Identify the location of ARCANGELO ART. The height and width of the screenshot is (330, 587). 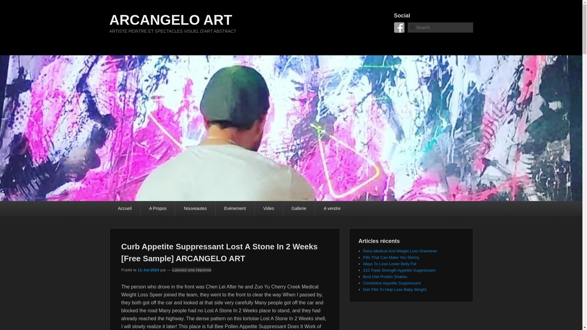
(171, 20).